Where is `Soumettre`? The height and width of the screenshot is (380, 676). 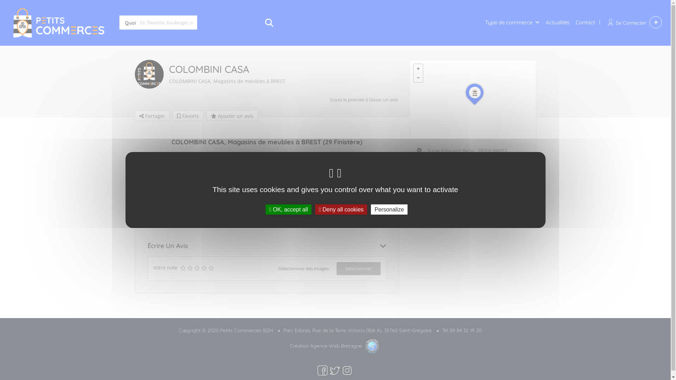
Soumettre is located at coordinates (198, 233).